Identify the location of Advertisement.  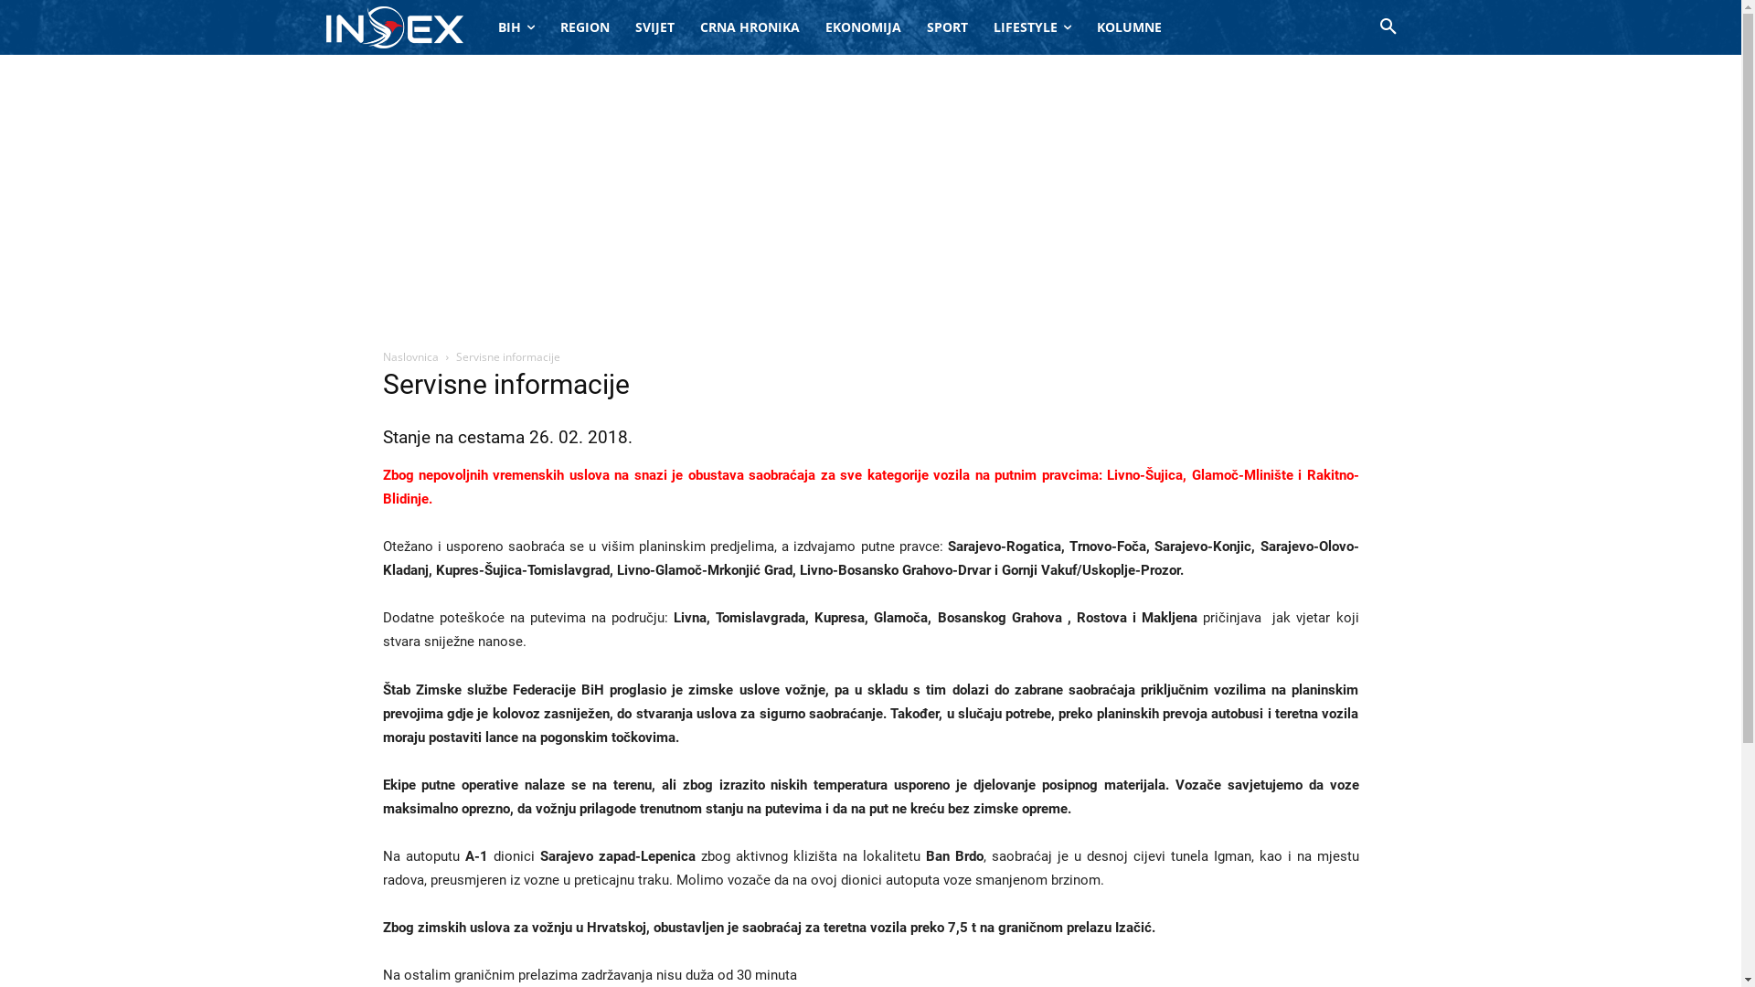
(870, 192).